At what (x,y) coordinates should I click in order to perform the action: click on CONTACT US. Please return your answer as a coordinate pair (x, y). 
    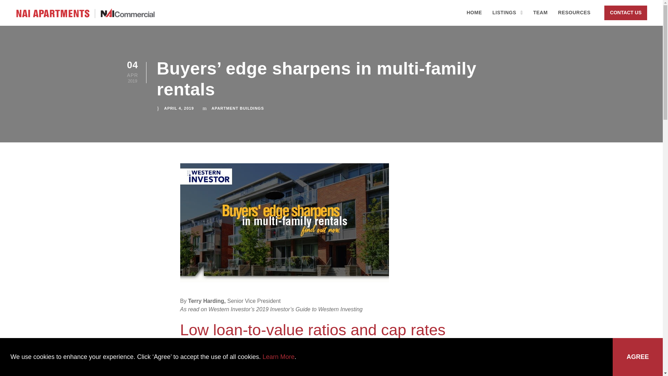
    Looking at the image, I should click on (626, 13).